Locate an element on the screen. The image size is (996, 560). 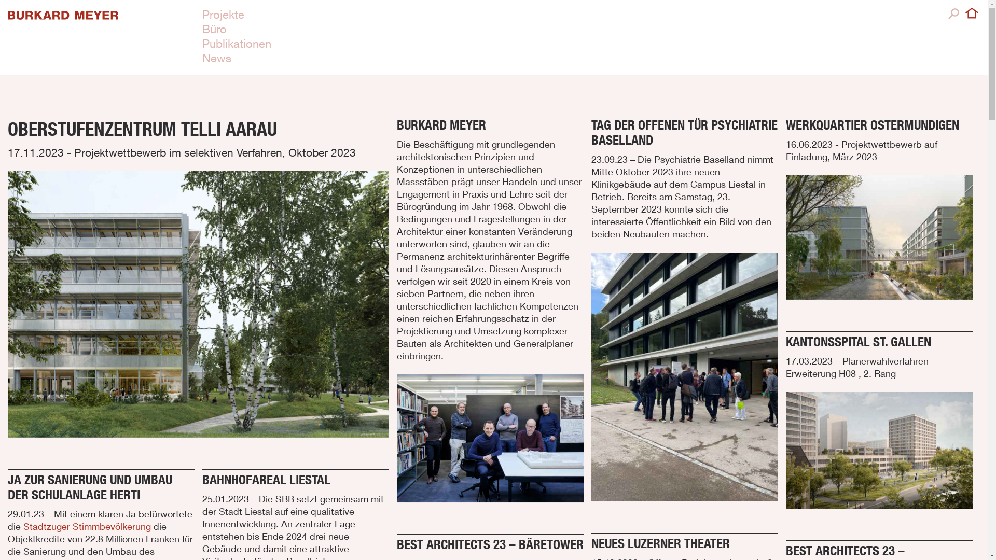
Projekte is located at coordinates (223, 15).